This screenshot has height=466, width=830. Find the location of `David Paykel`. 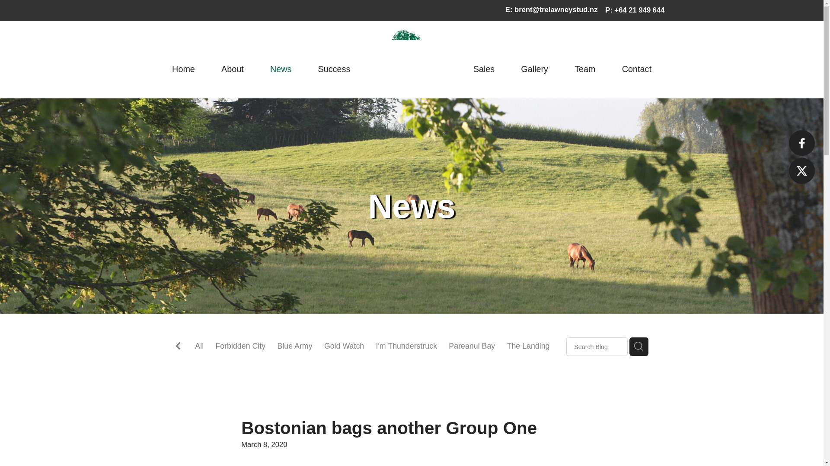

David Paykel is located at coordinates (290, 358).